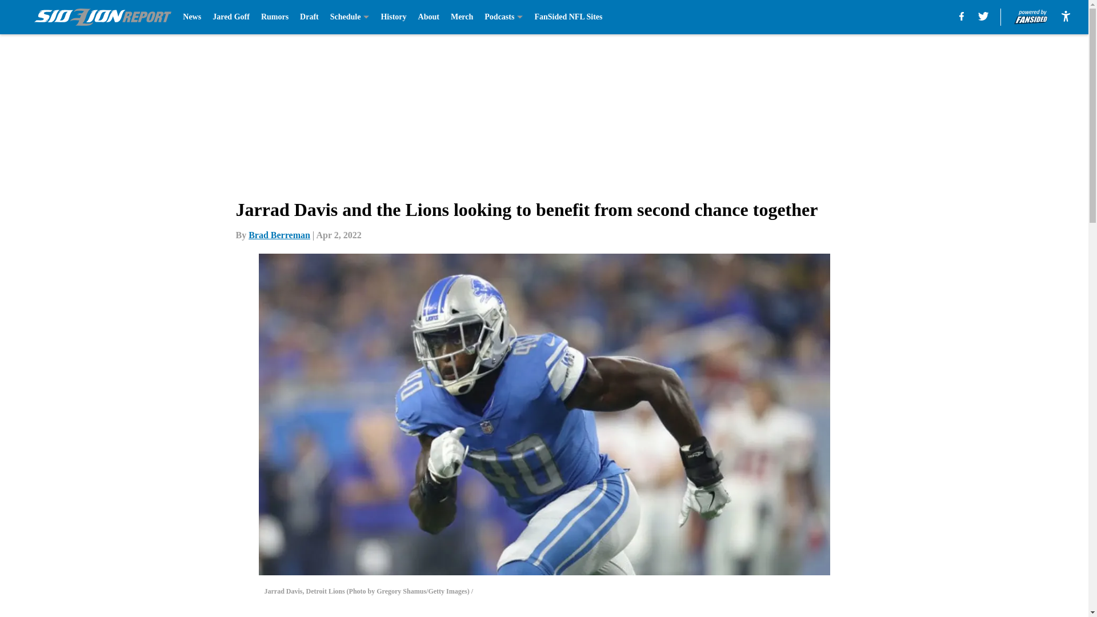  Describe the element at coordinates (231, 17) in the screenshot. I see `Jared Goff` at that location.